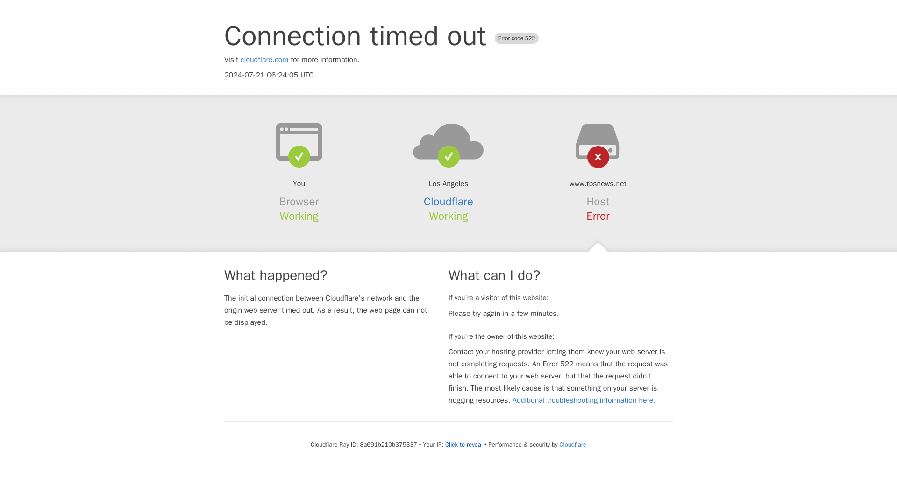 The width and height of the screenshot is (897, 504). What do you see at coordinates (573, 444) in the screenshot?
I see `Cloudflare` at bounding box center [573, 444].